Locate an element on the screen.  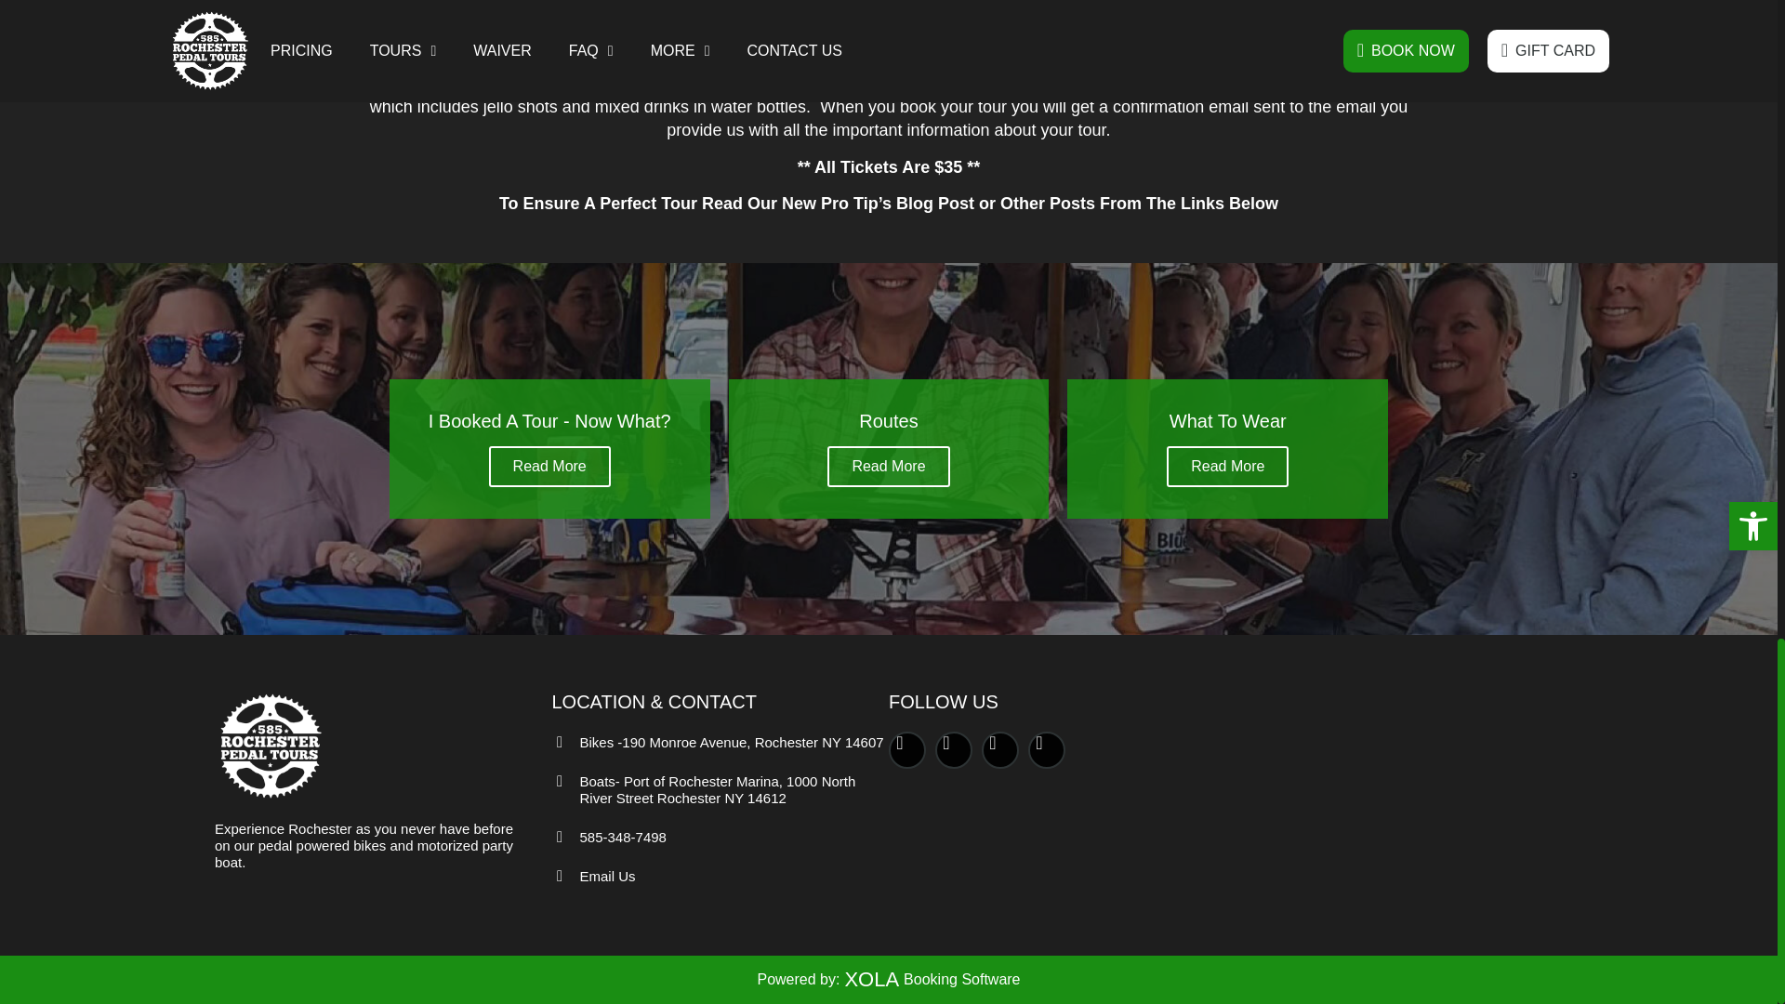
ROCHESTER PEDAL TOURS is located at coordinates (1394, 783).